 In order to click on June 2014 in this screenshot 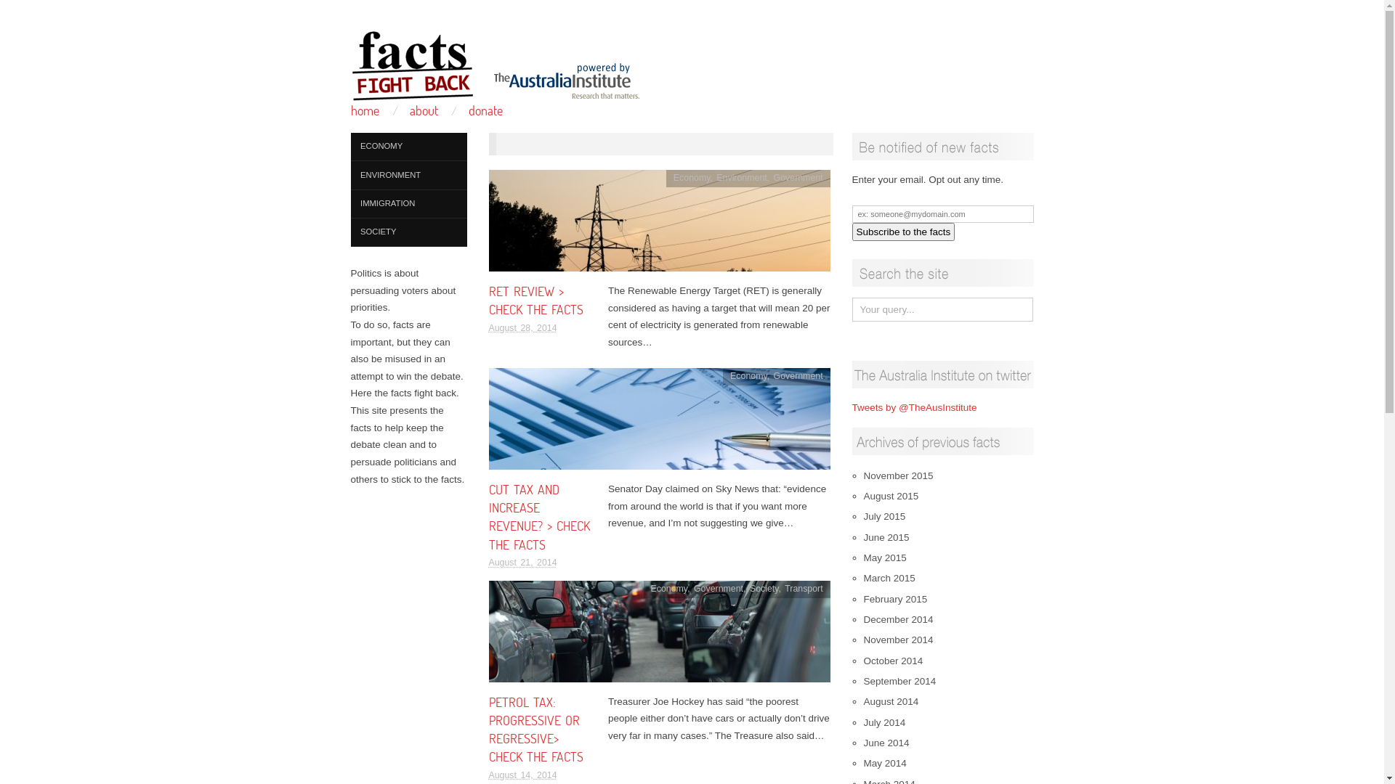, I will do `click(886, 743)`.